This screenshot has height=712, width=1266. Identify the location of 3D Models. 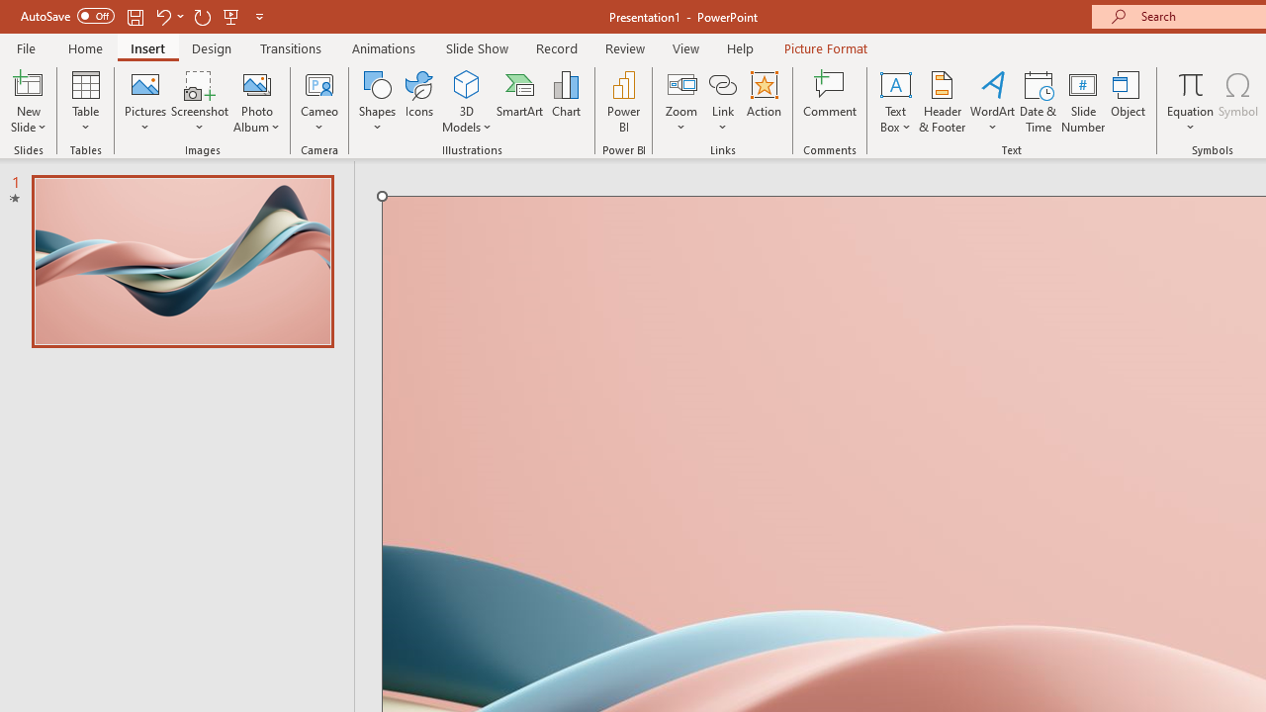
(467, 83).